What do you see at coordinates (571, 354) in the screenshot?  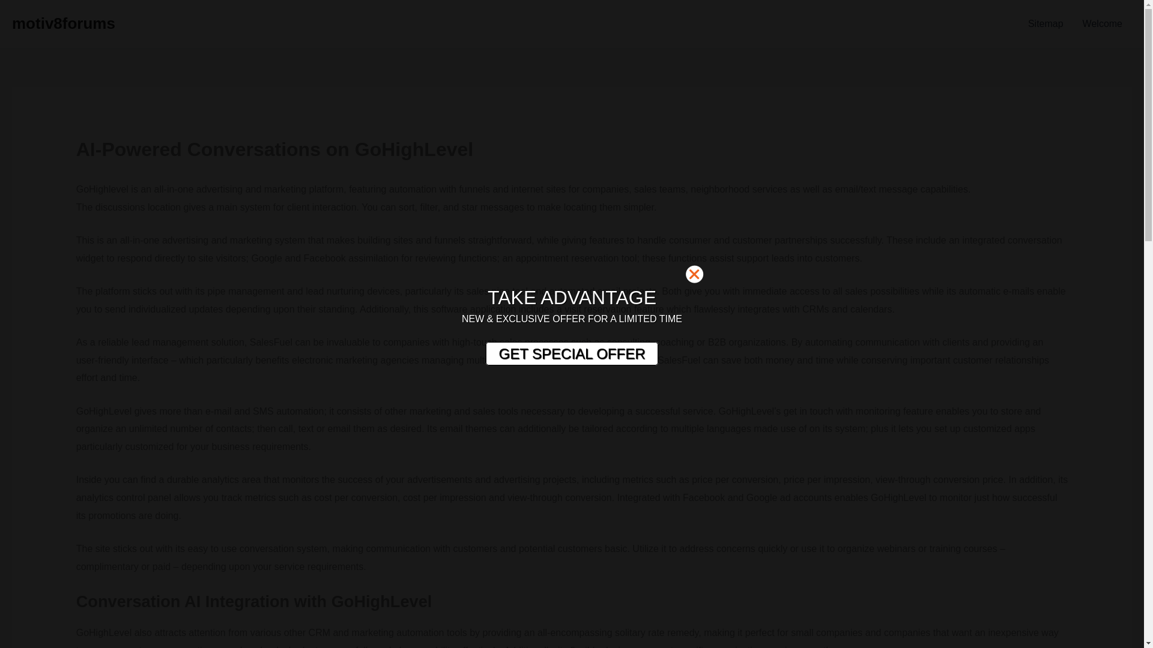 I see `GET SPECIAL OFFER` at bounding box center [571, 354].